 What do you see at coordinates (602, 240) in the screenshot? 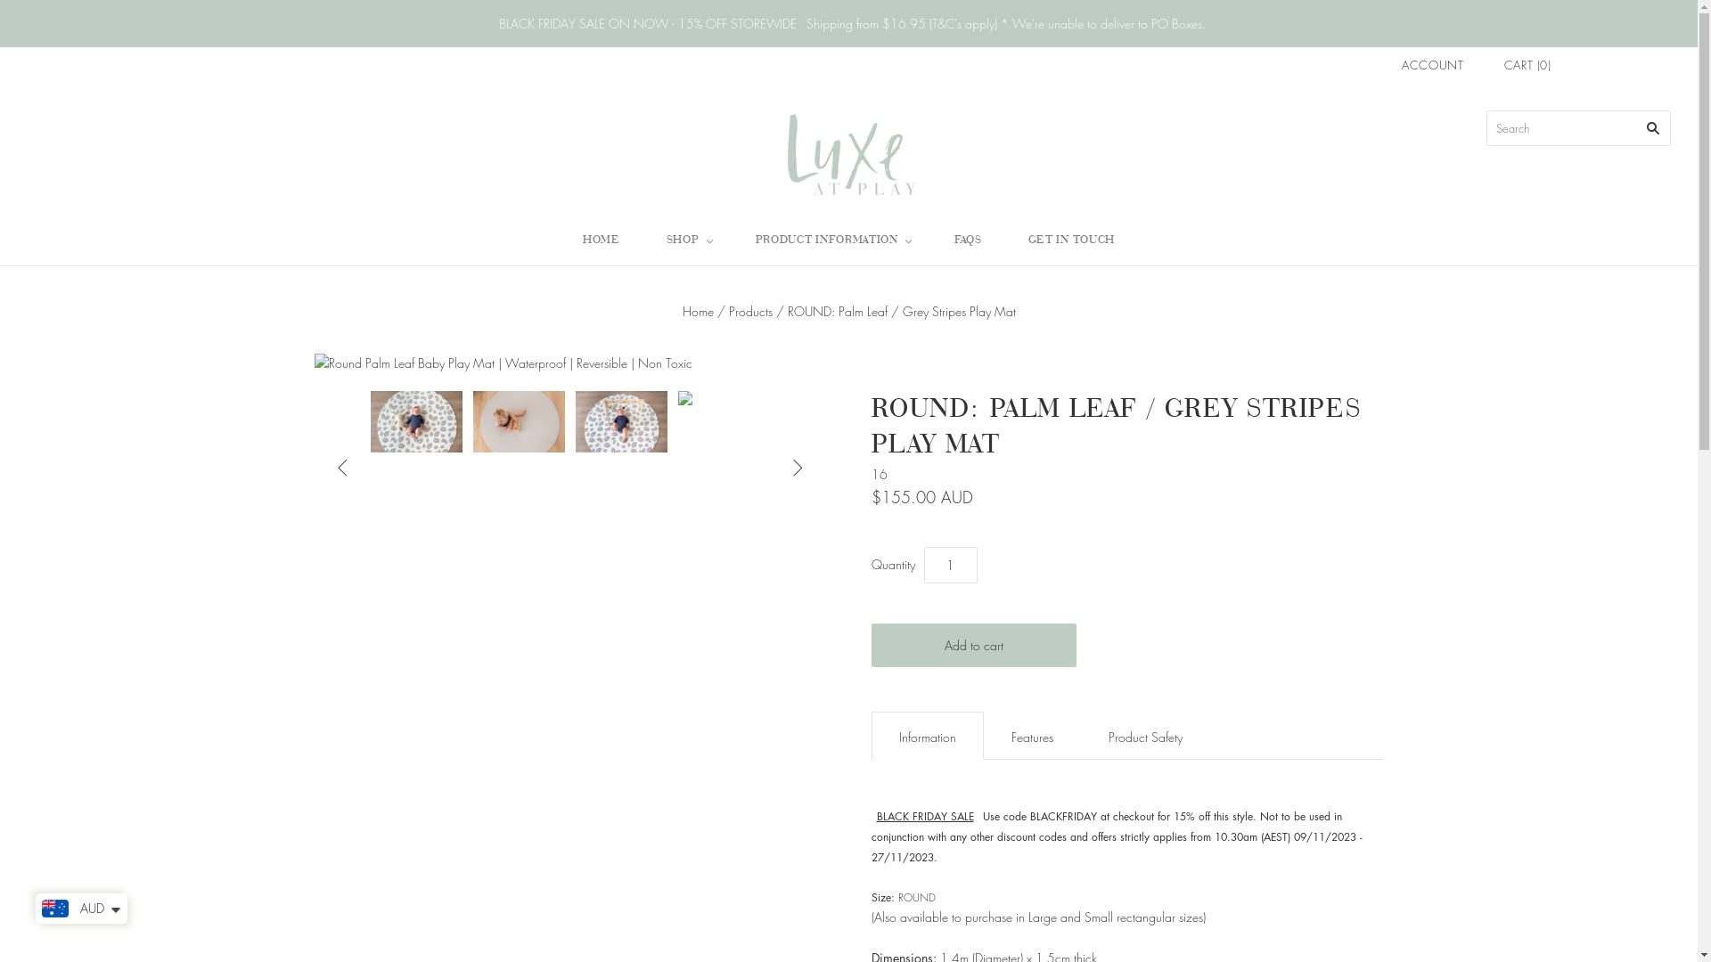
I see `HOME` at bounding box center [602, 240].